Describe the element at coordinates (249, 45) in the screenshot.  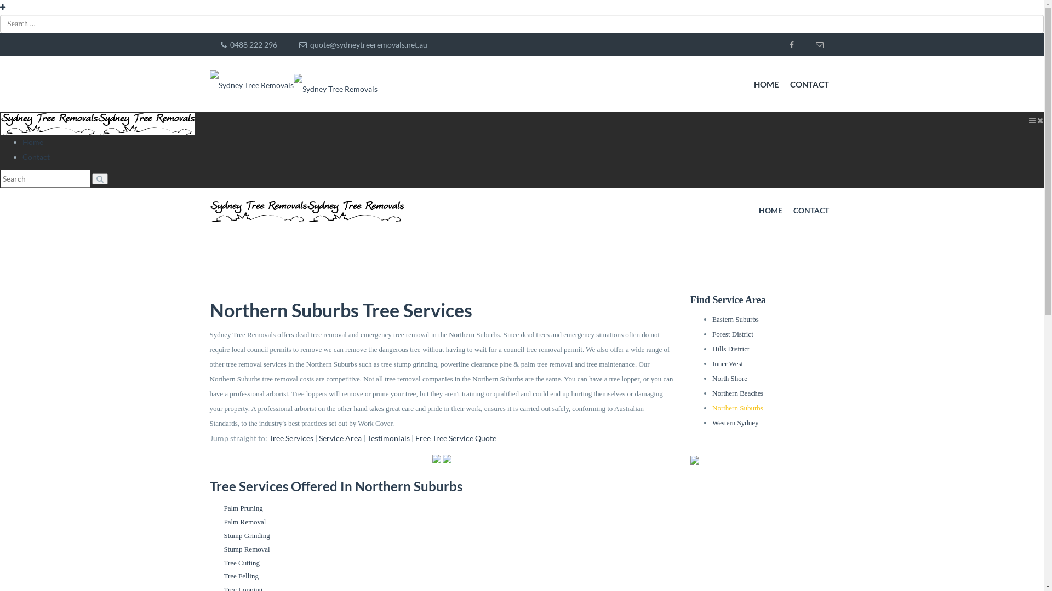
I see `  0488 222 296` at that location.